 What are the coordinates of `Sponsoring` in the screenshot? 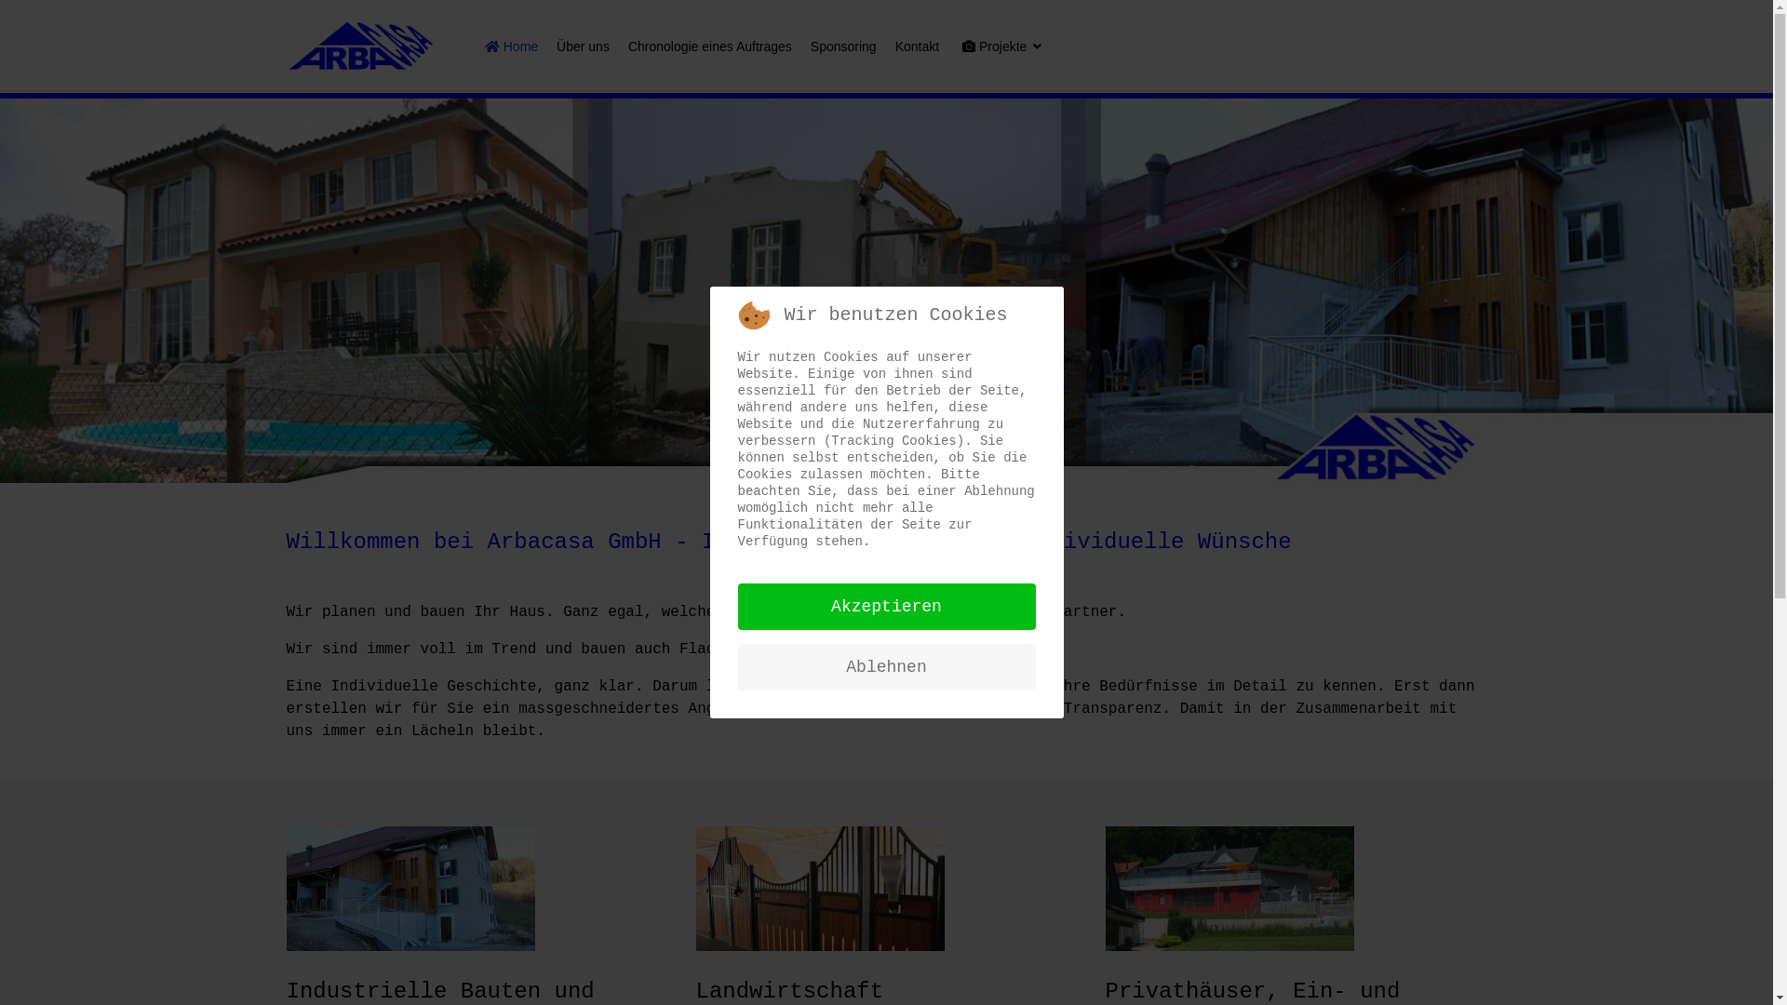 It's located at (843, 47).